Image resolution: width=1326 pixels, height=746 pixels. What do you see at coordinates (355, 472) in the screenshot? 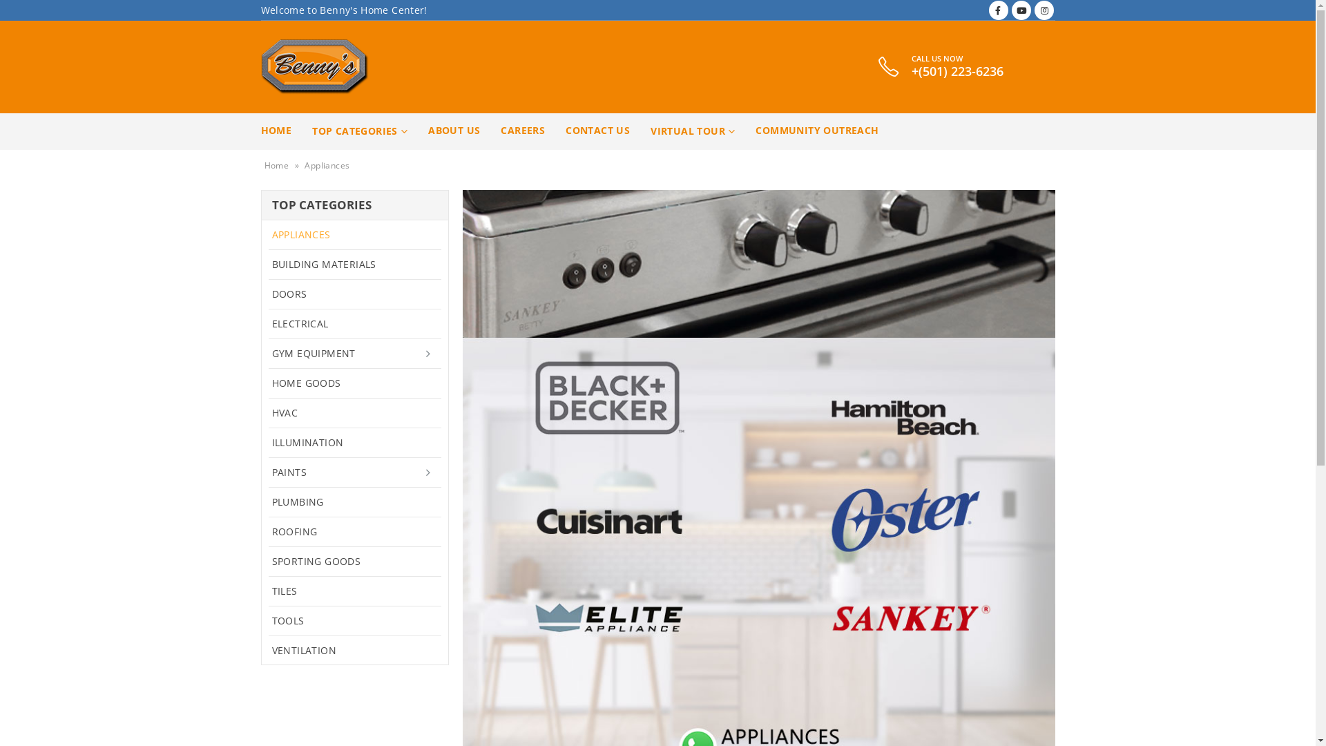
I see `PAINTS` at bounding box center [355, 472].